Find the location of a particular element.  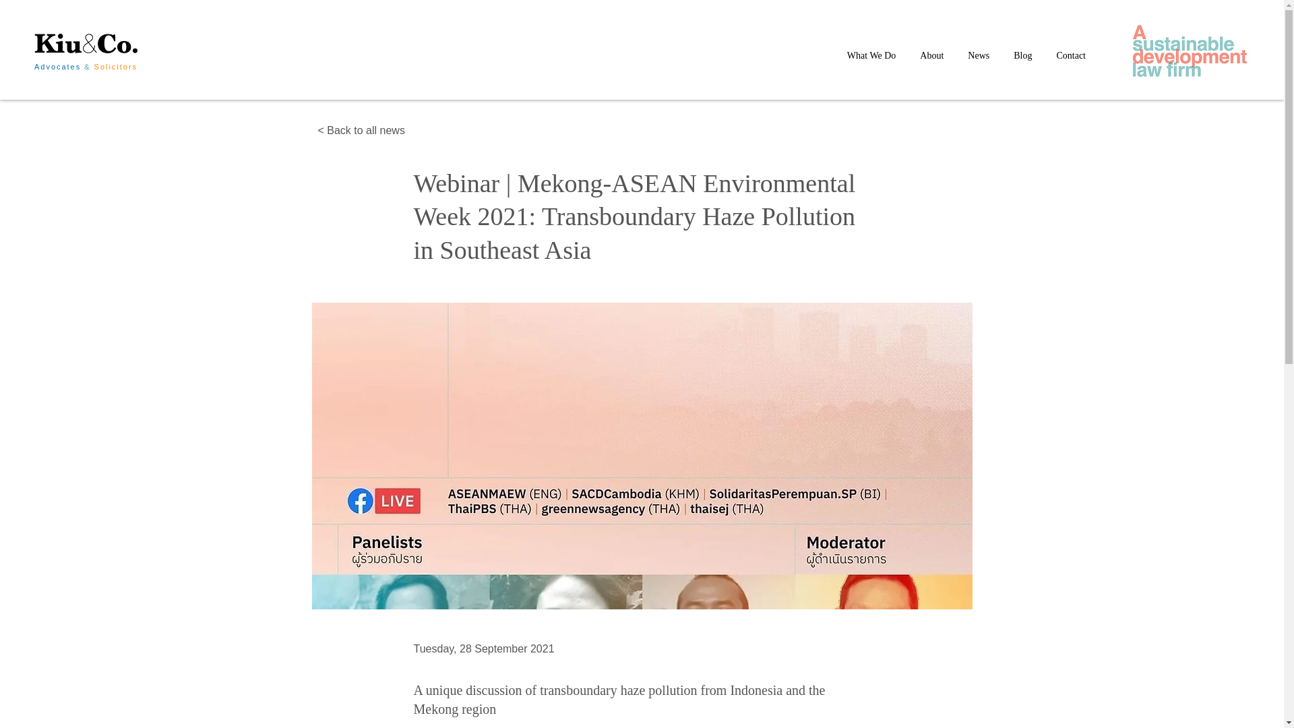

Blog is located at coordinates (1022, 56).